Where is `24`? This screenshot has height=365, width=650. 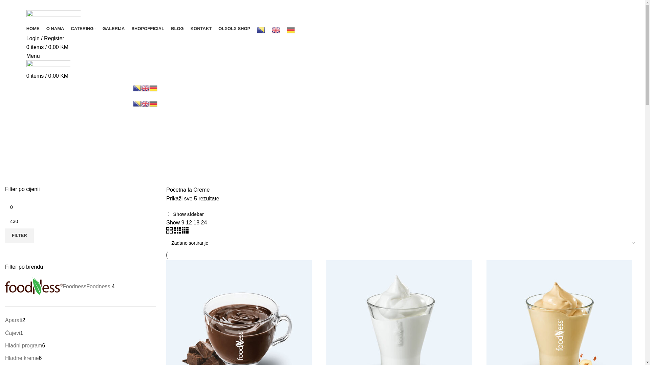 24 is located at coordinates (204, 222).